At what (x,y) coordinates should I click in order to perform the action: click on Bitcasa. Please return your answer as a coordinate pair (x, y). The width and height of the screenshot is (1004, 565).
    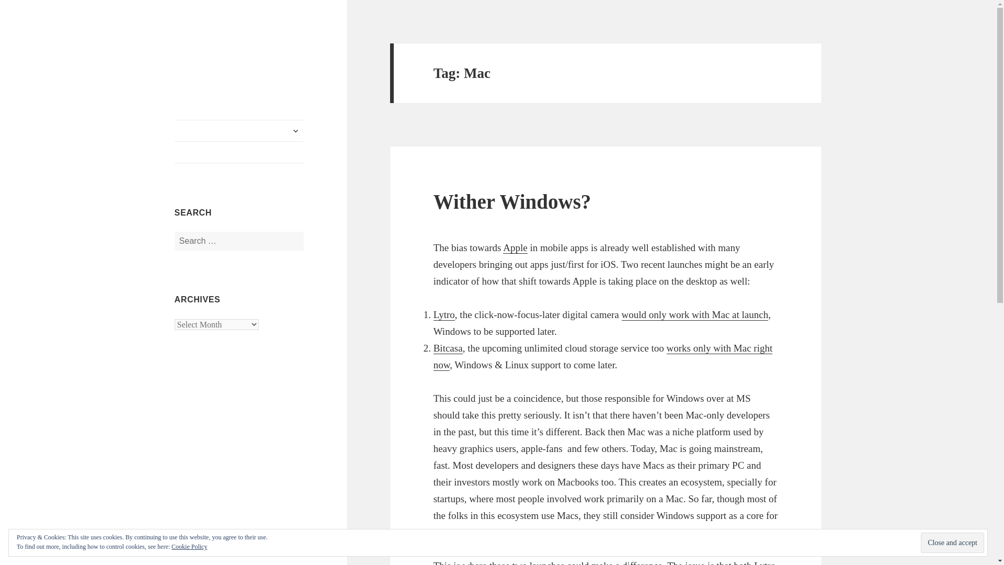
    Looking at the image, I should click on (448, 348).